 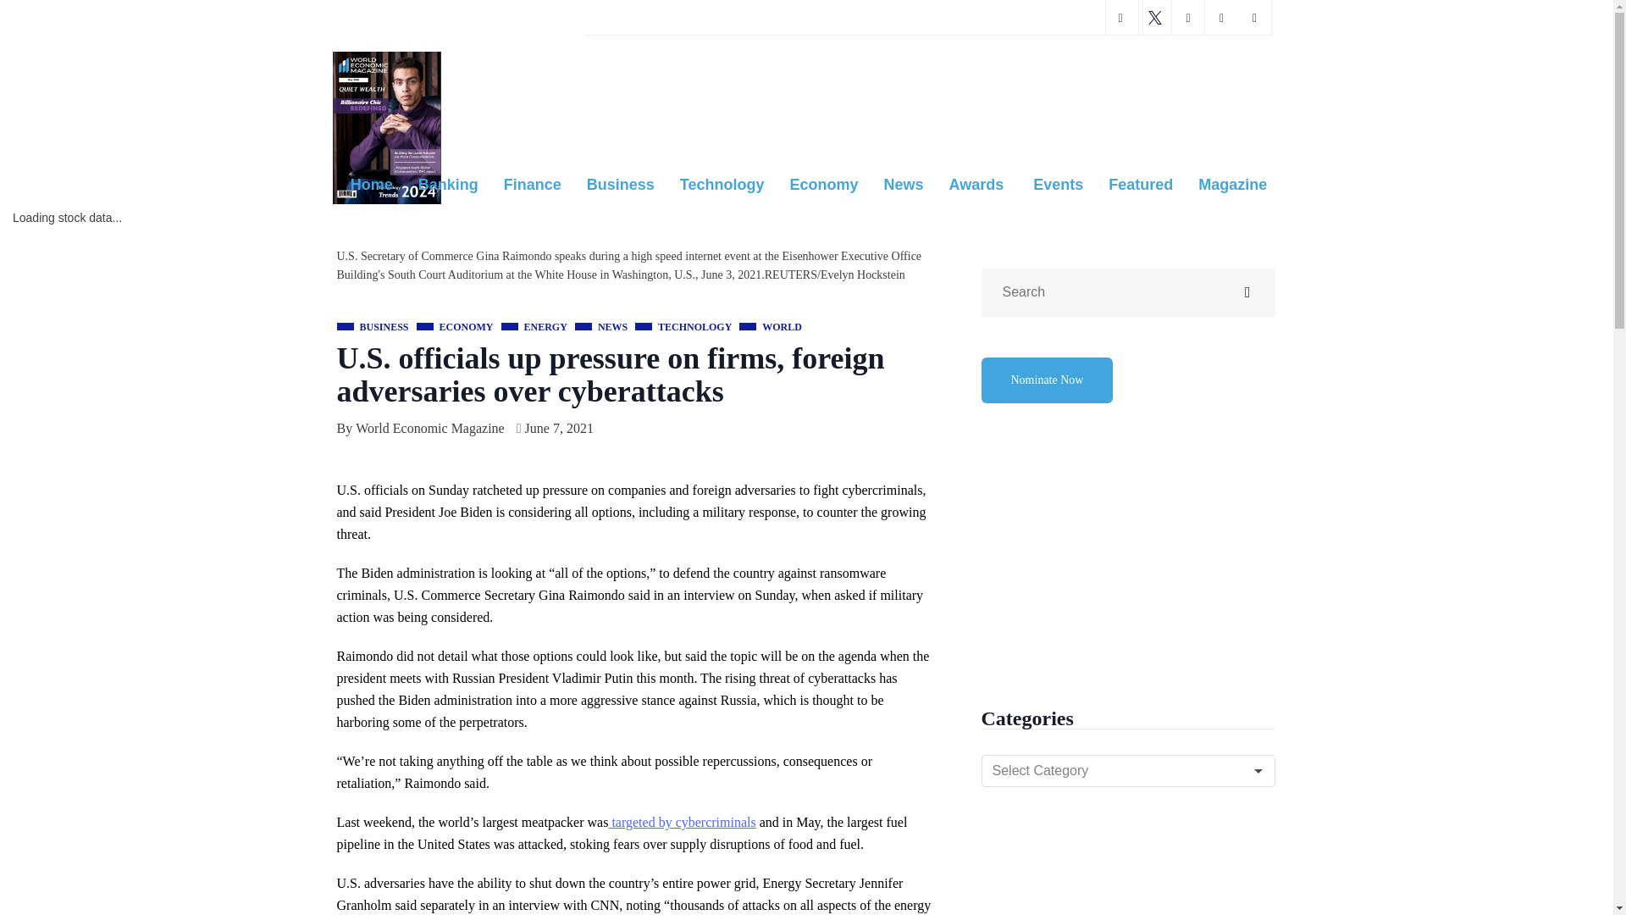 What do you see at coordinates (1059, 186) in the screenshot?
I see `Events` at bounding box center [1059, 186].